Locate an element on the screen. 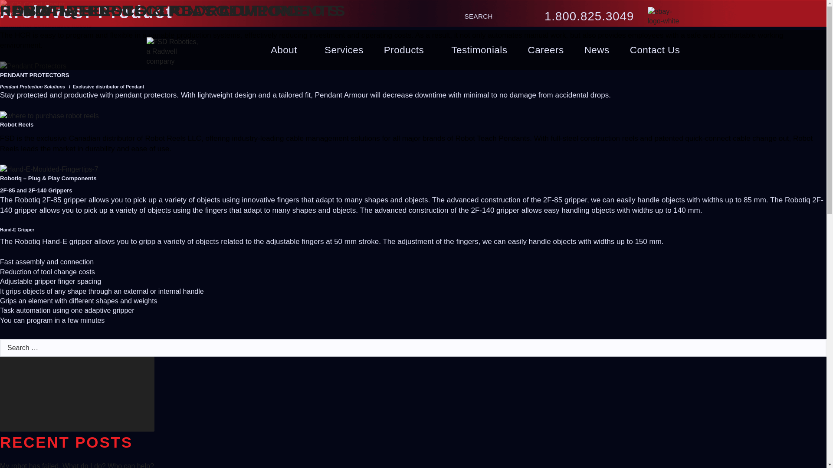 This screenshot has height=468, width=833. Ebay is located at coordinates (663, 21).